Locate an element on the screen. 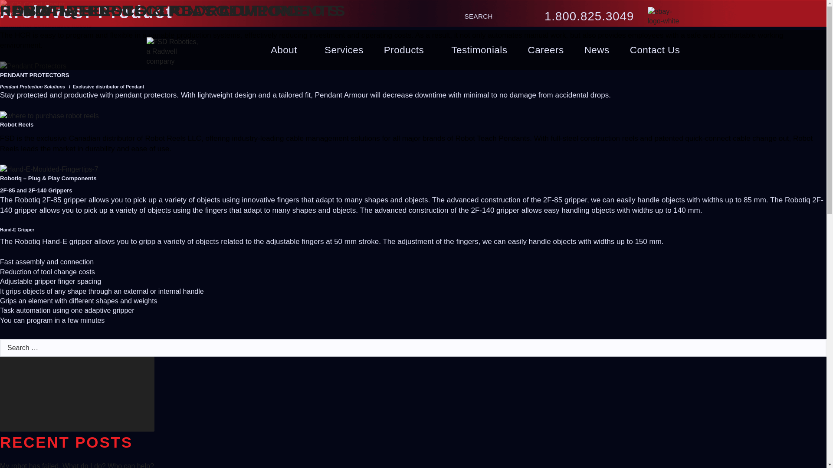 This screenshot has height=468, width=833. Ebay is located at coordinates (663, 21).